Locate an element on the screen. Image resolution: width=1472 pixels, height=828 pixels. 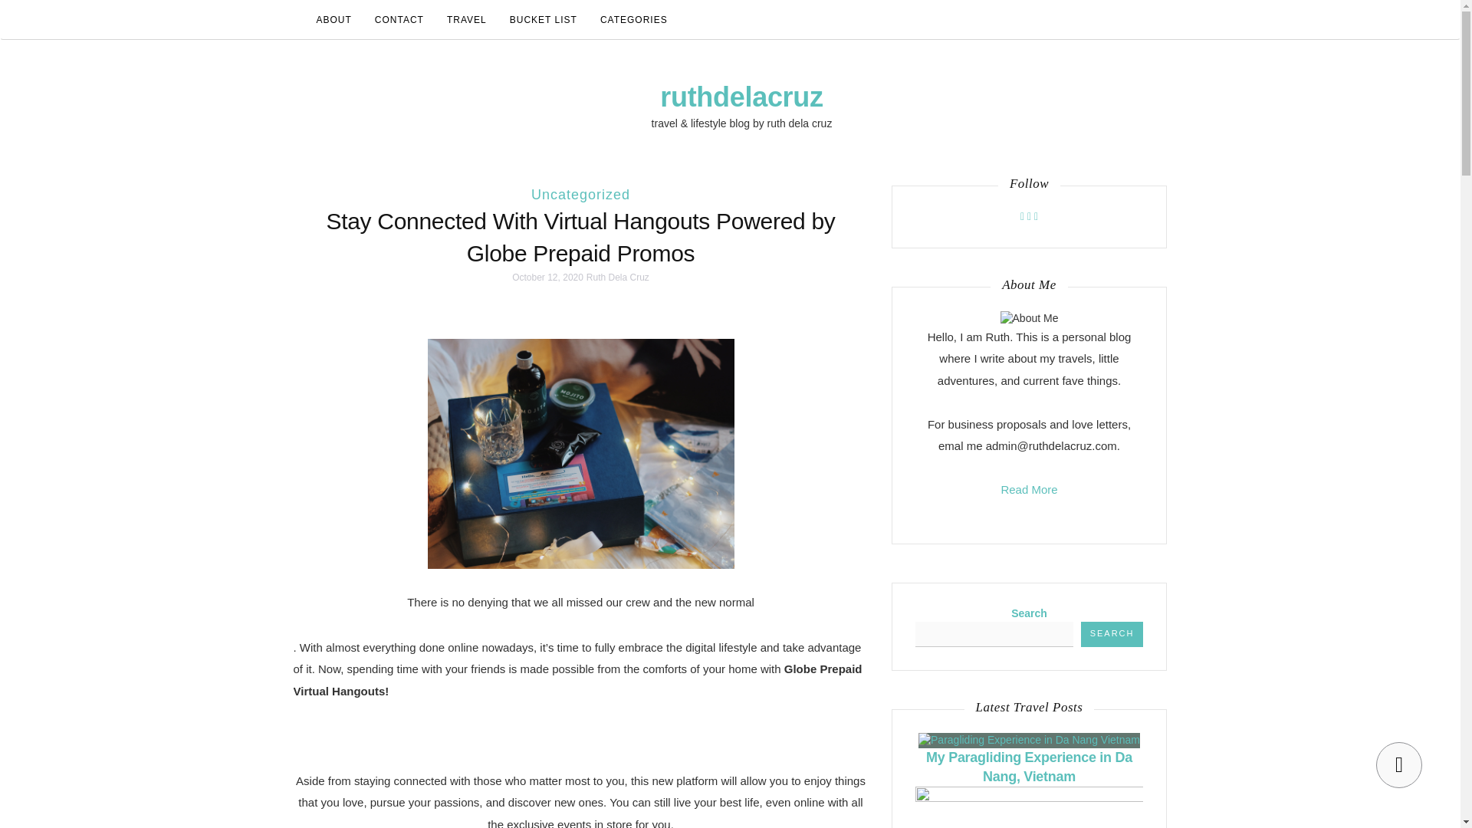
BUCKET LIST is located at coordinates (544, 20).